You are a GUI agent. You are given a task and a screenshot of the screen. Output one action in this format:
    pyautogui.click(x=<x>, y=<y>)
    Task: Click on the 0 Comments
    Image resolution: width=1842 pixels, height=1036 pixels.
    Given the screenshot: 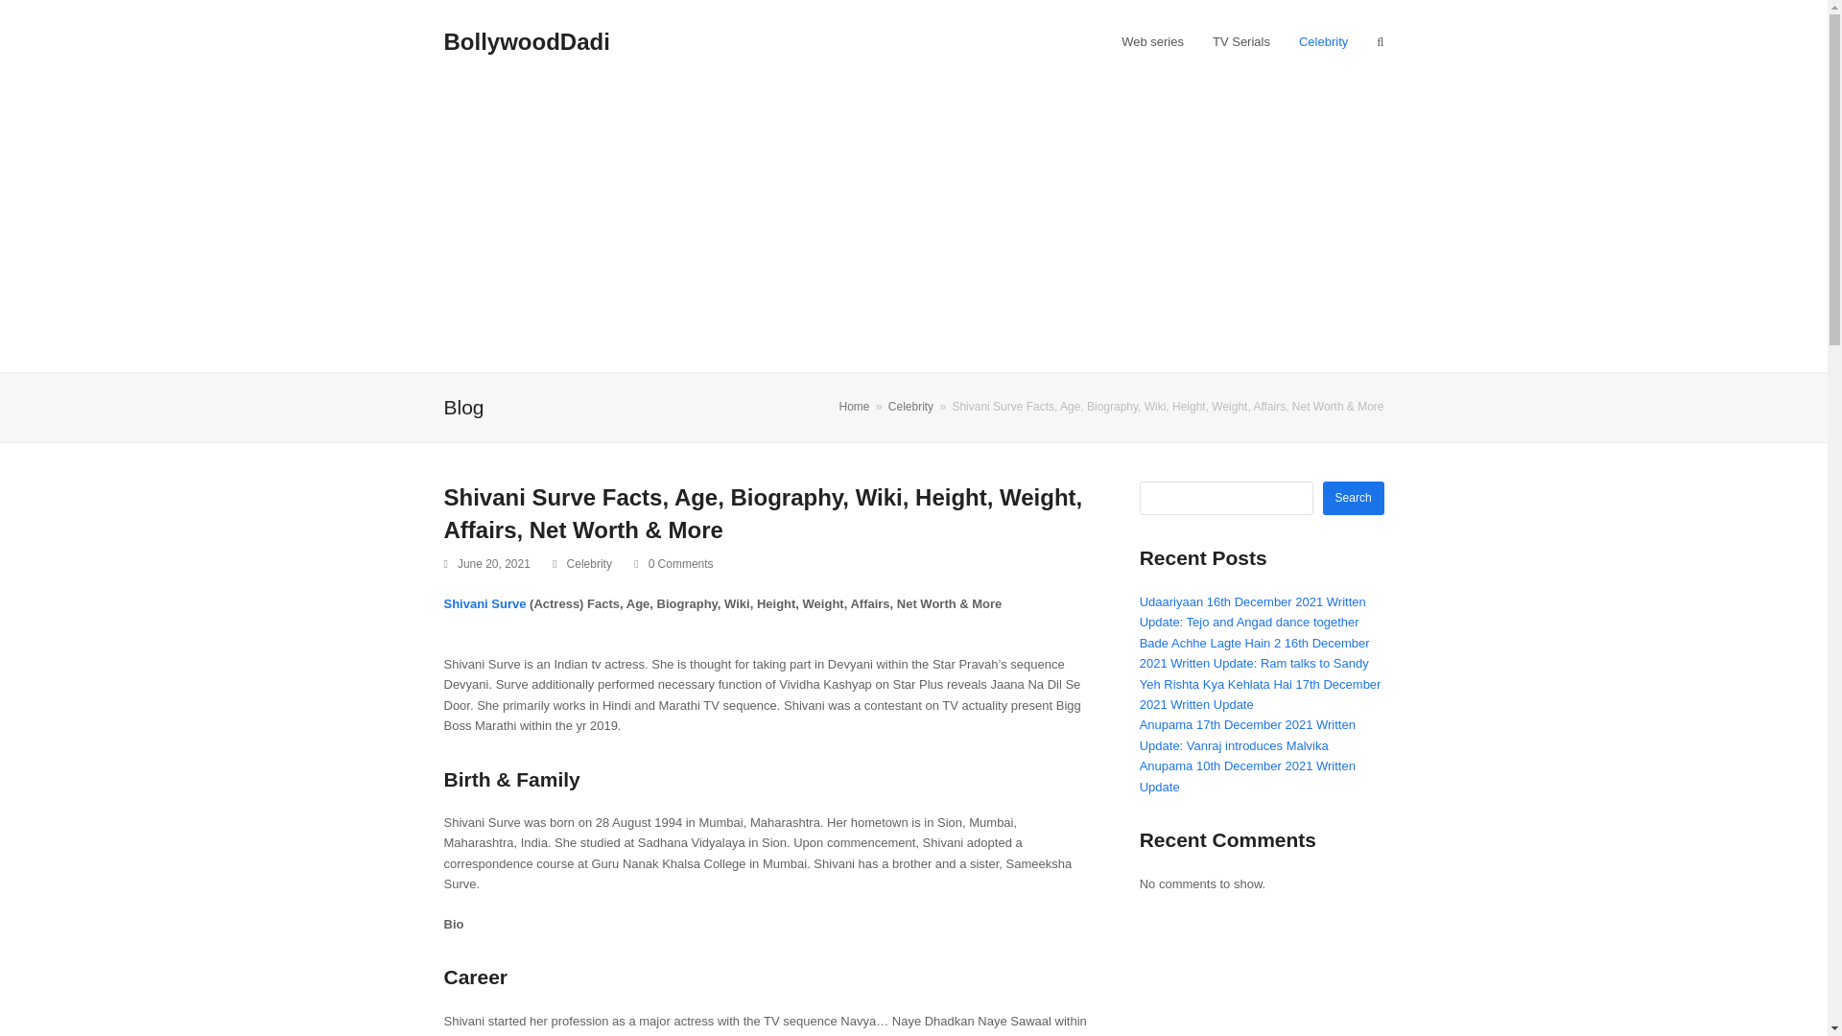 What is the action you would take?
    pyautogui.click(x=673, y=564)
    